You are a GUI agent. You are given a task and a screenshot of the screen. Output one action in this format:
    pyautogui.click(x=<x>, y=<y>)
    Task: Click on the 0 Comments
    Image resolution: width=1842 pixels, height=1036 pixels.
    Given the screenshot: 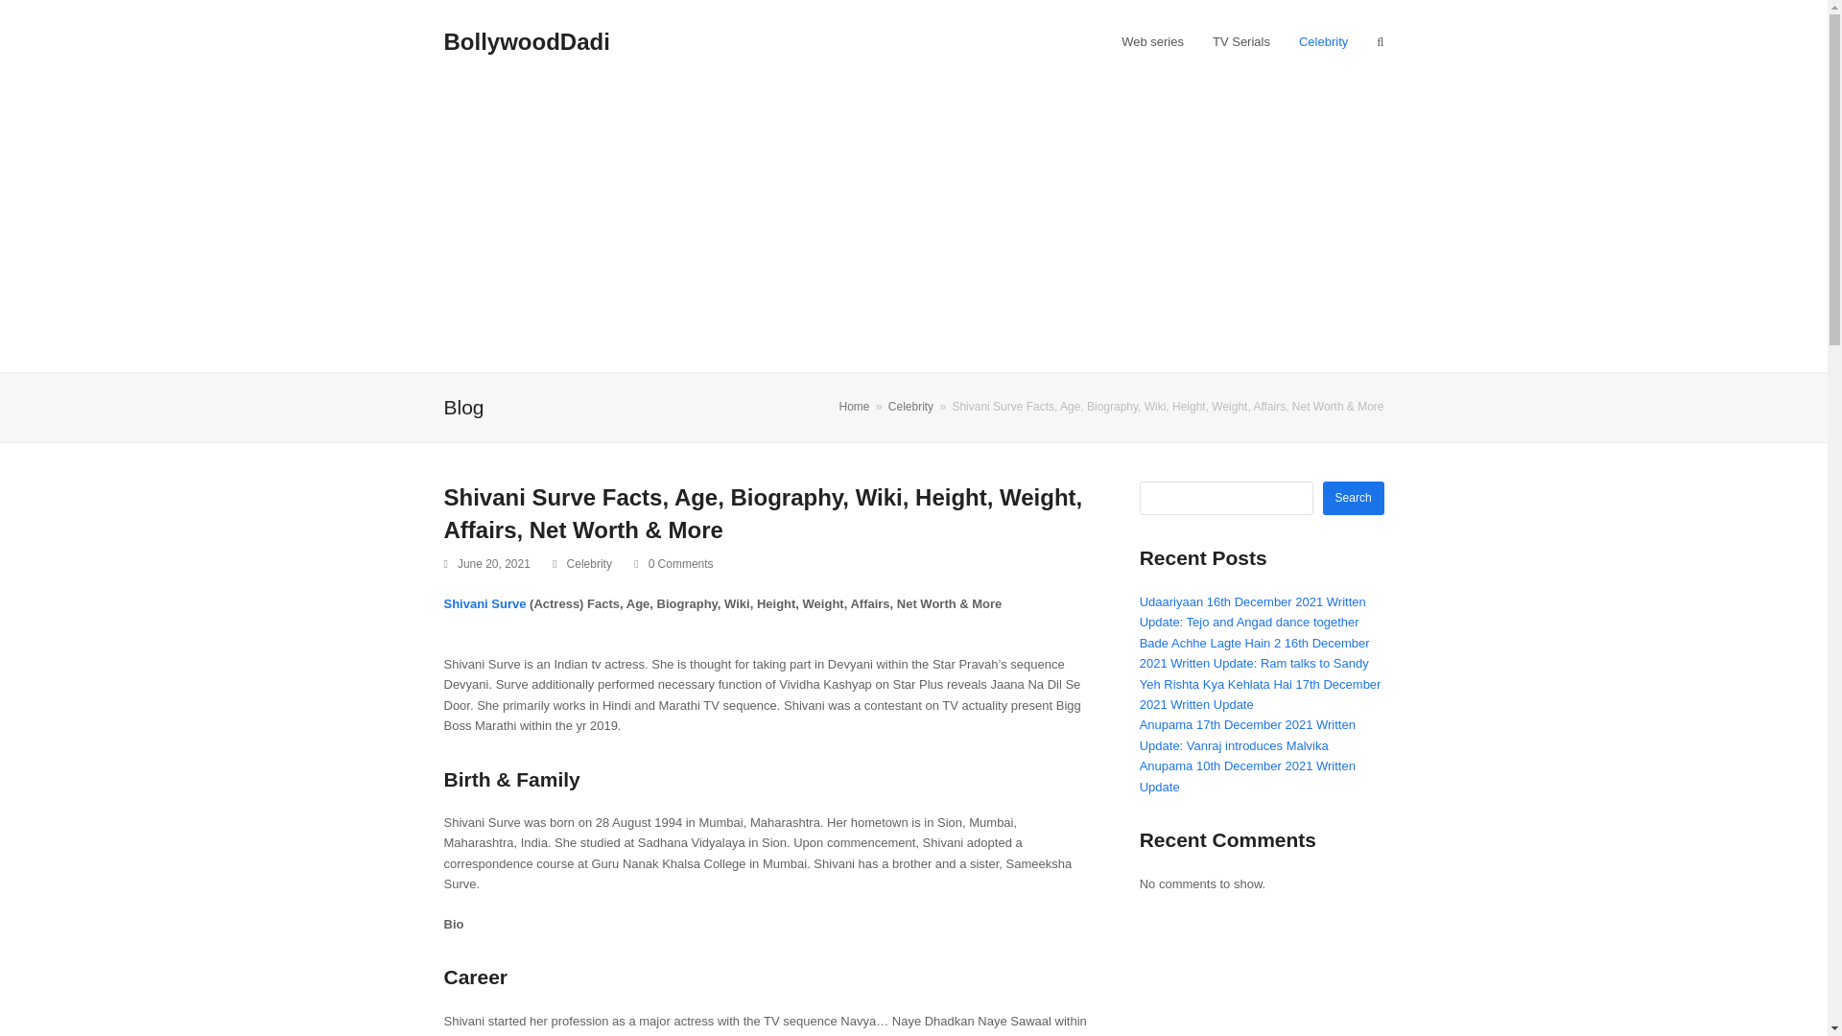 What is the action you would take?
    pyautogui.click(x=673, y=564)
    